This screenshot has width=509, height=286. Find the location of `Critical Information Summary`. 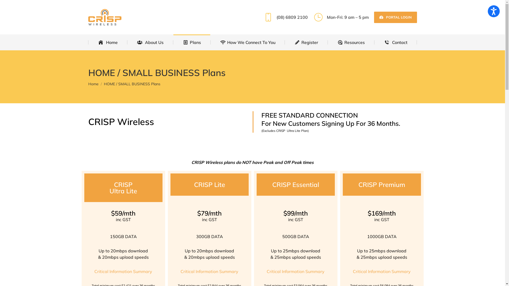

Critical Information Summary is located at coordinates (296, 271).